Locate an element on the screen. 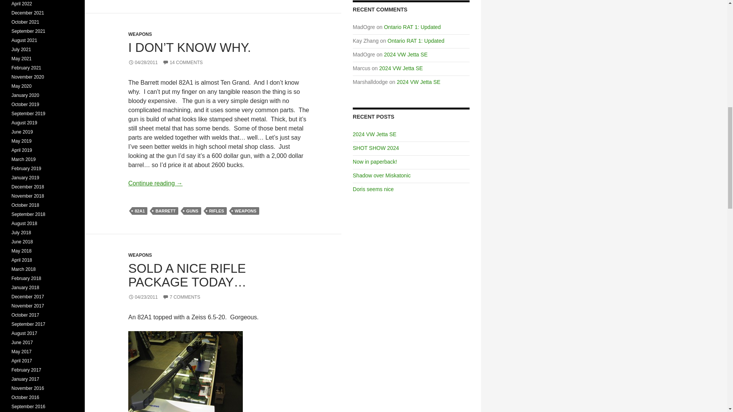 This screenshot has width=733, height=412. RIFLES is located at coordinates (216, 211).